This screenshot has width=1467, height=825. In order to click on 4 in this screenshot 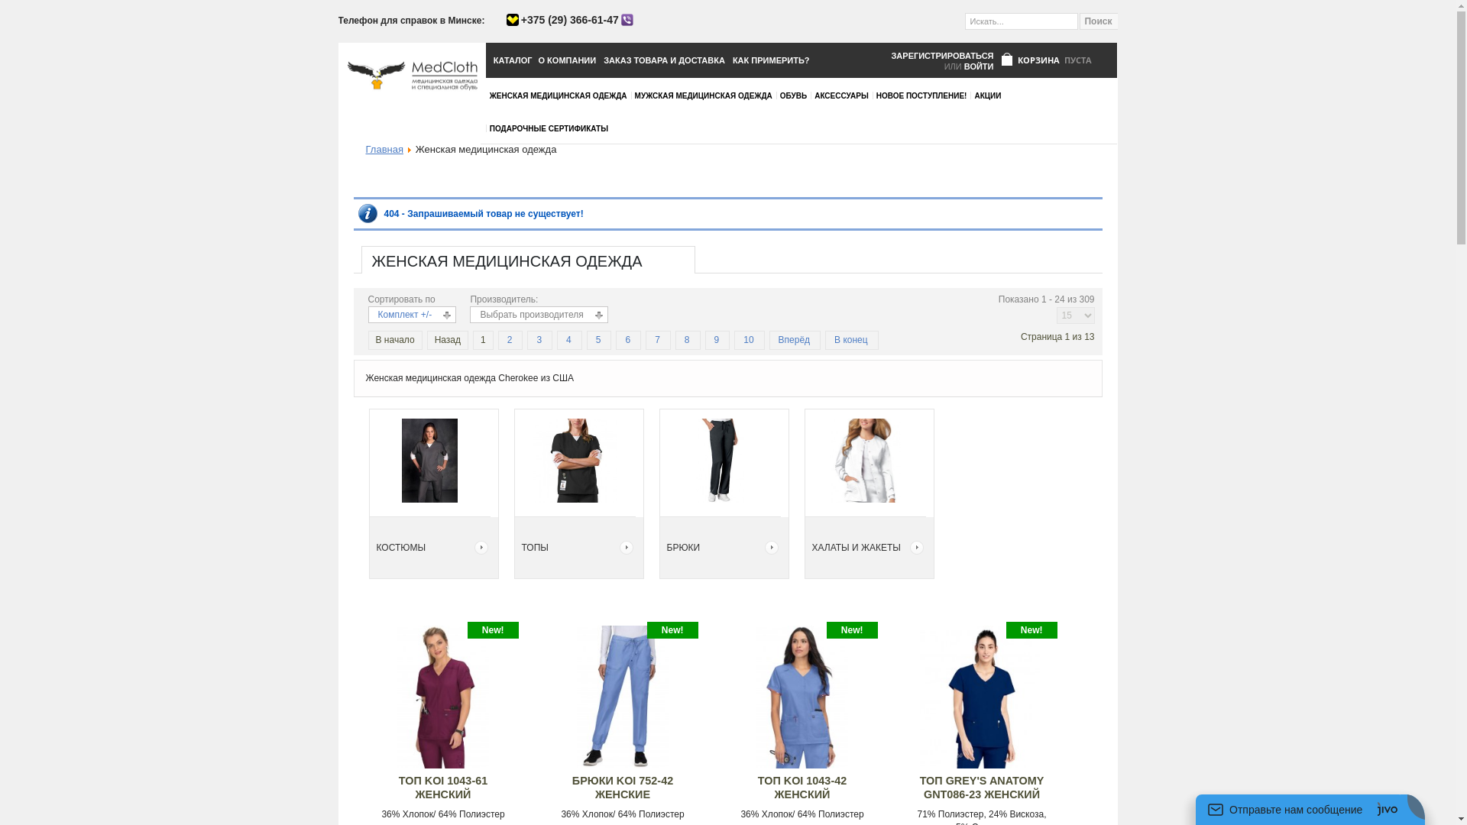, I will do `click(568, 340)`.